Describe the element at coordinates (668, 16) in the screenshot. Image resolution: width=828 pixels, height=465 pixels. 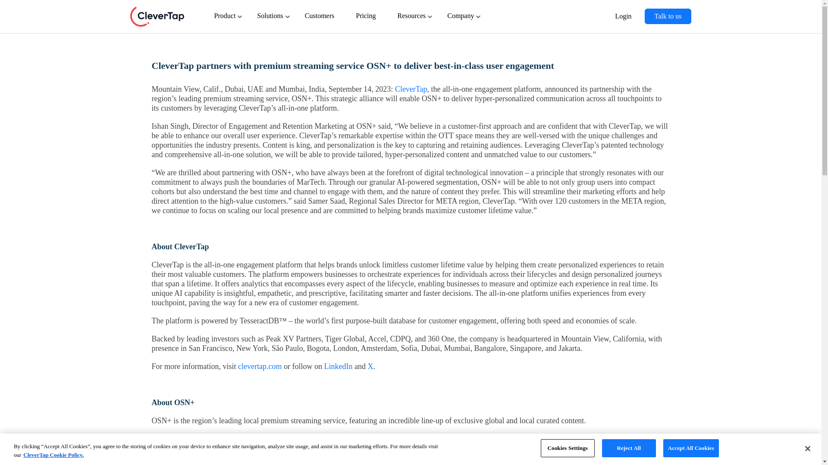
I see `Talk to us` at that location.